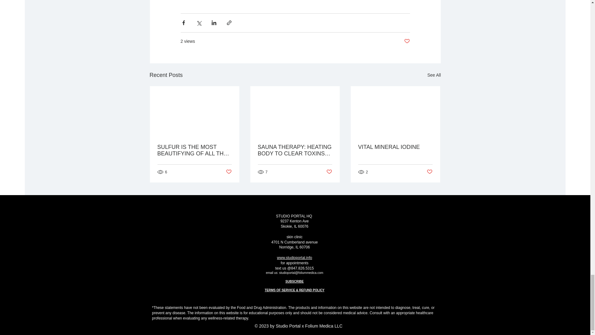  What do you see at coordinates (395, 147) in the screenshot?
I see `VITAL MINERAL IODINE` at bounding box center [395, 147].